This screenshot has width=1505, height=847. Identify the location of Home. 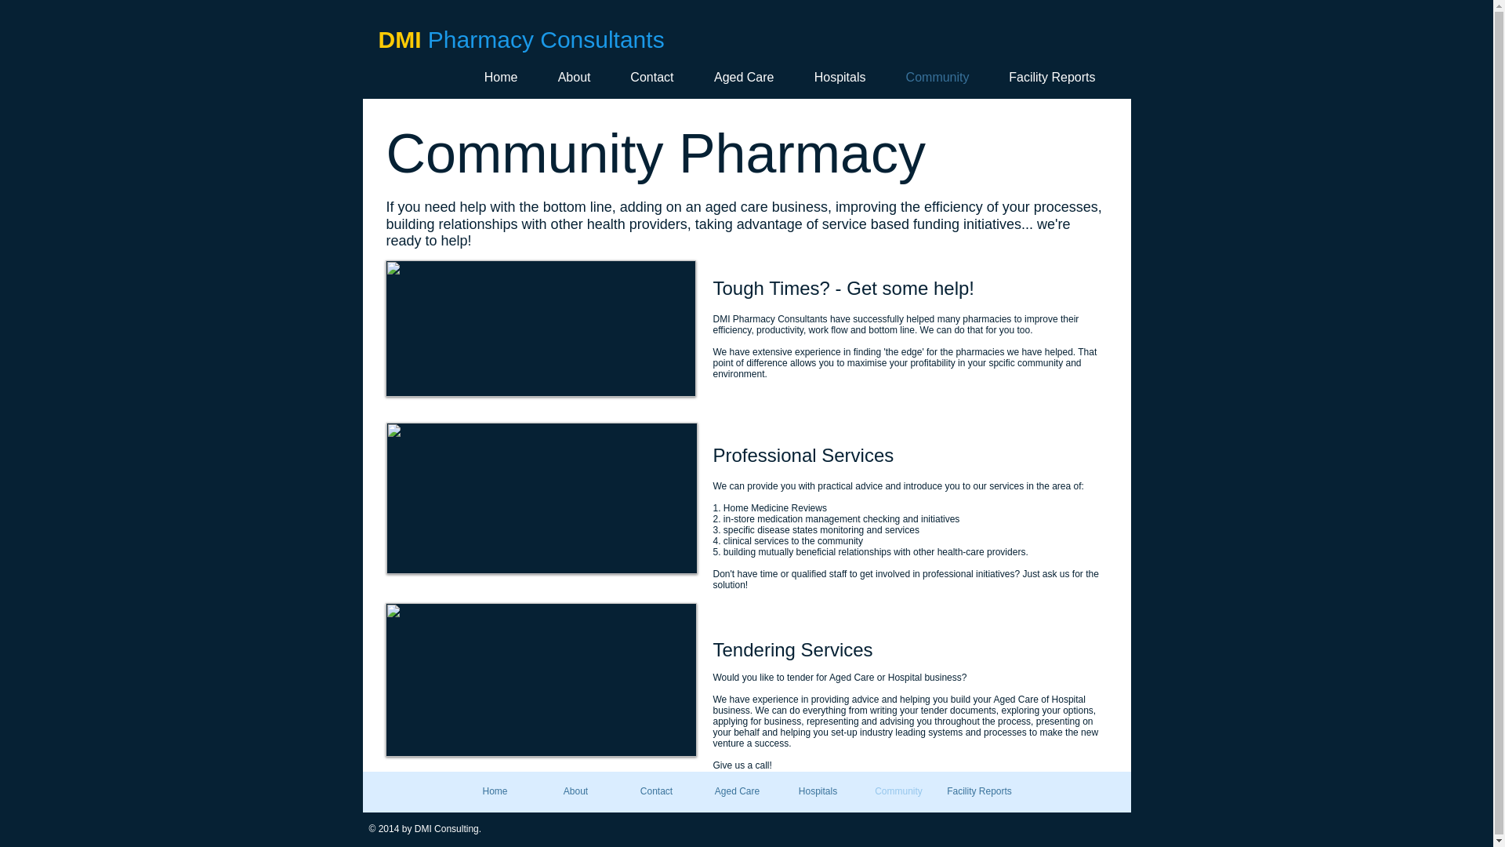
(495, 77).